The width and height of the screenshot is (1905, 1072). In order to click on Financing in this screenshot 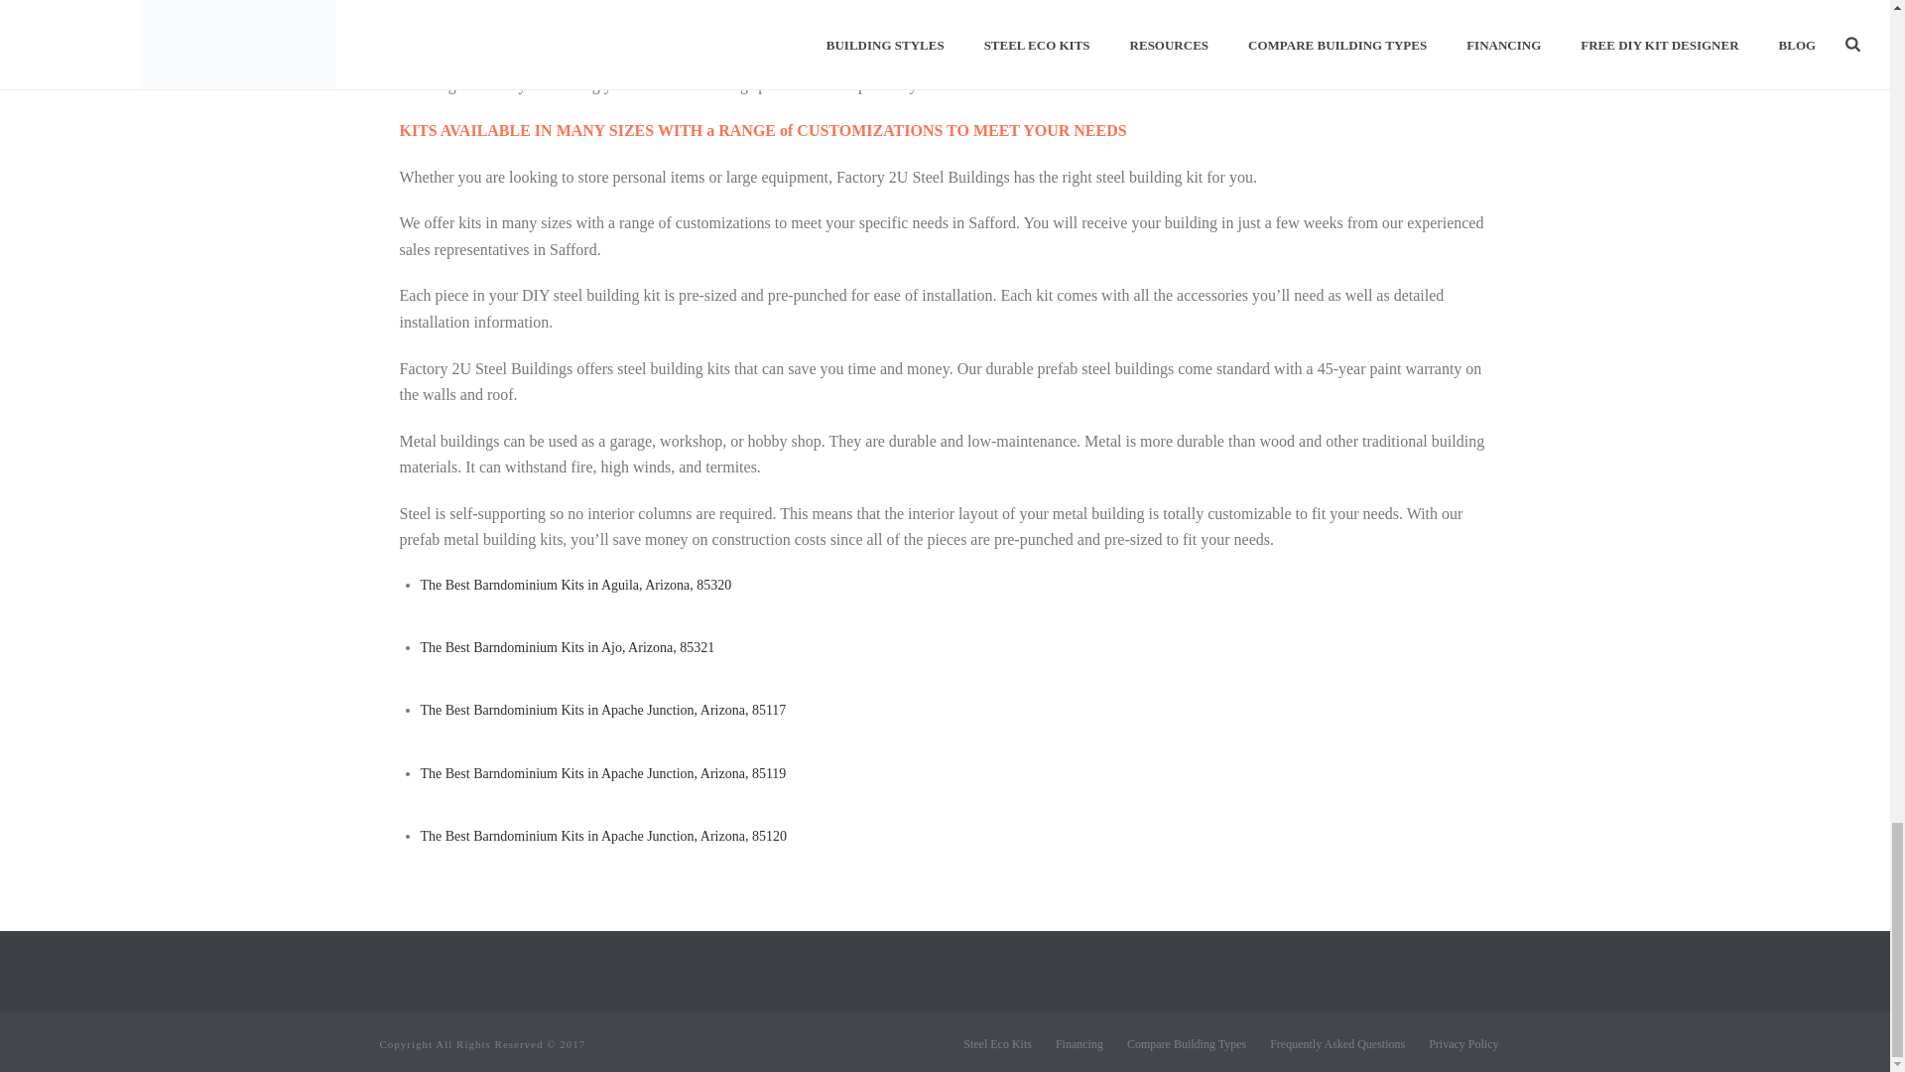, I will do `click(1079, 1044)`.